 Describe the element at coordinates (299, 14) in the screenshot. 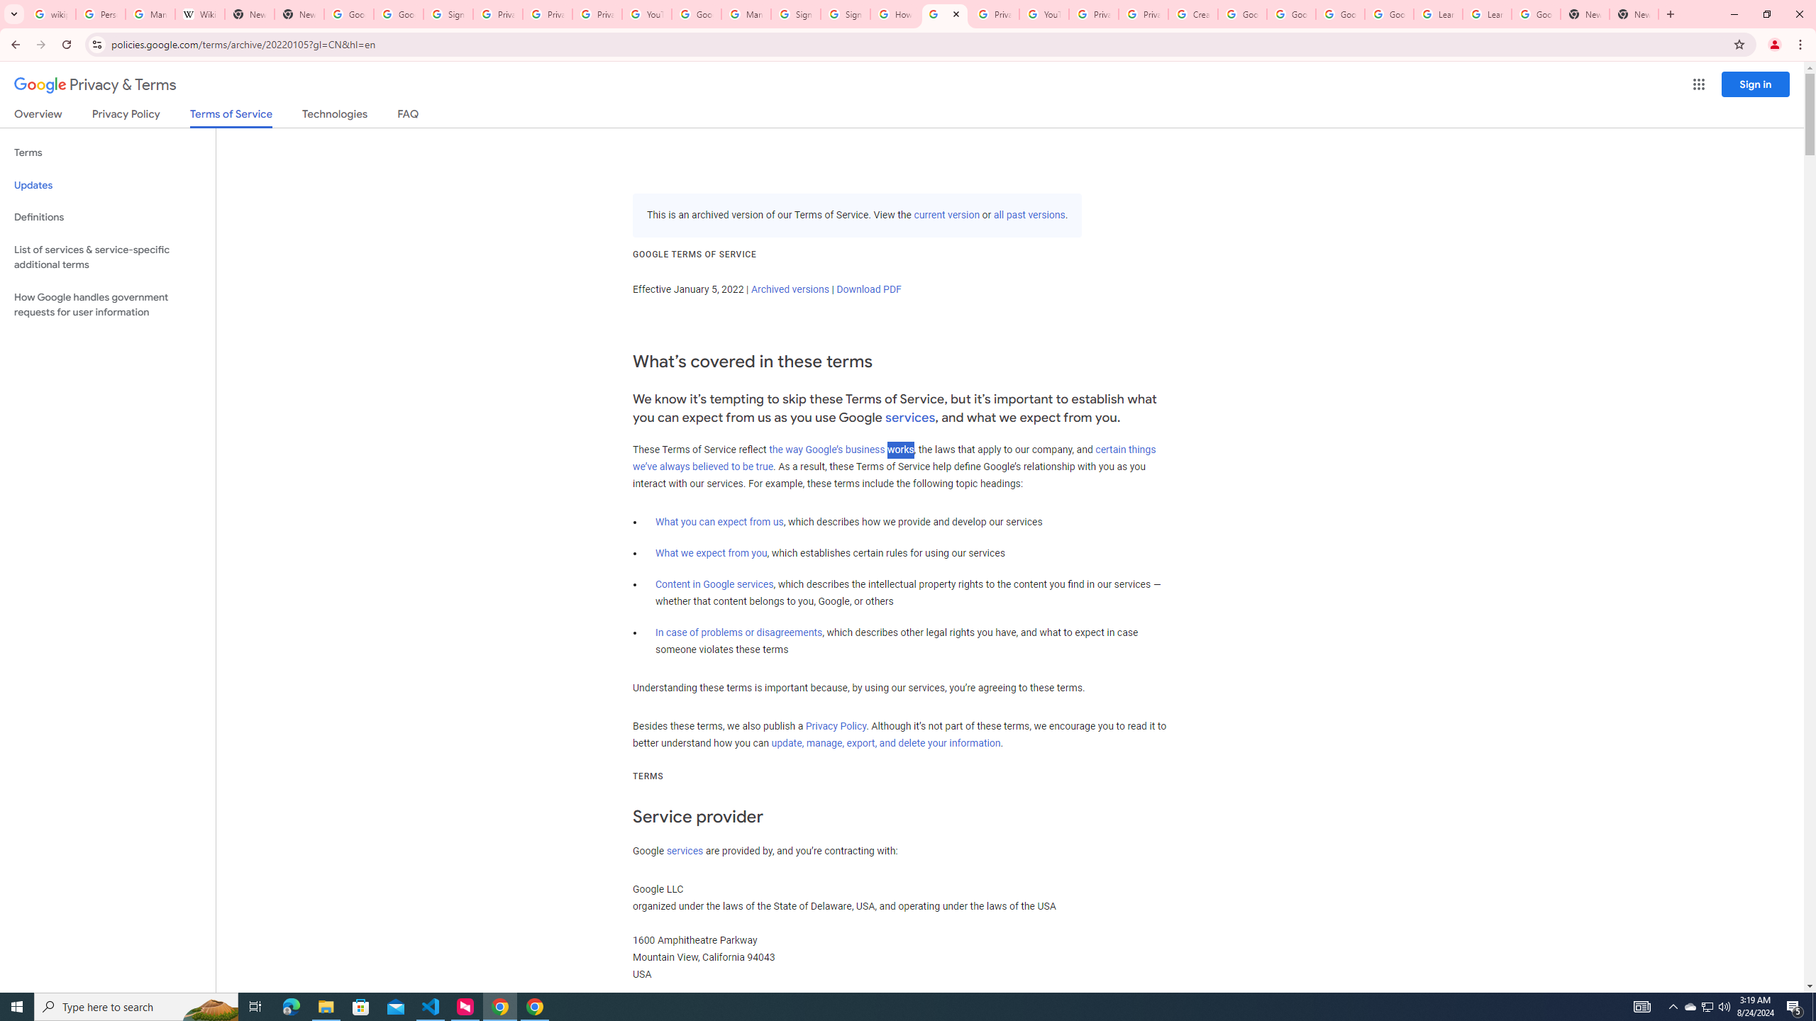

I see `New Tab` at that location.